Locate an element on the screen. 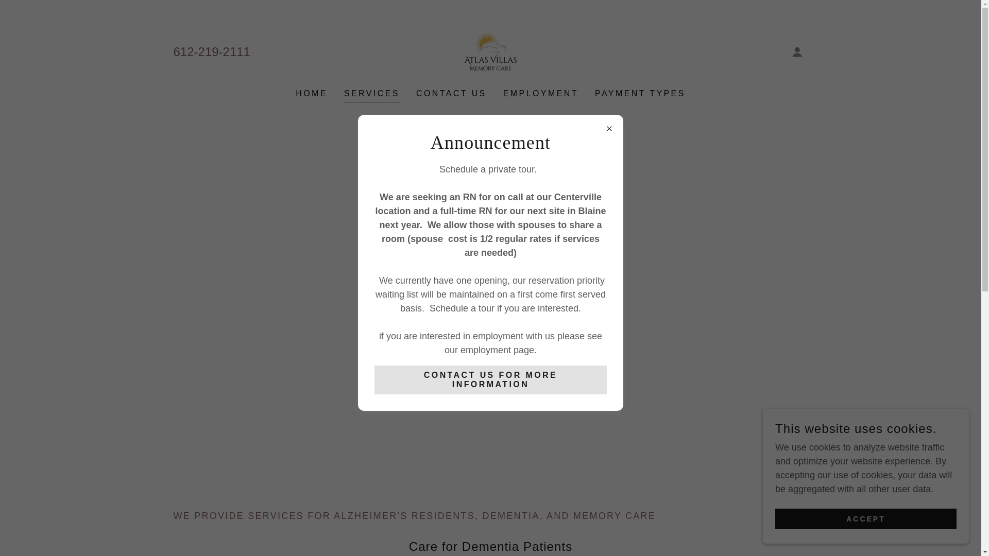 This screenshot has width=989, height=556. ACCEPT is located at coordinates (865, 519).